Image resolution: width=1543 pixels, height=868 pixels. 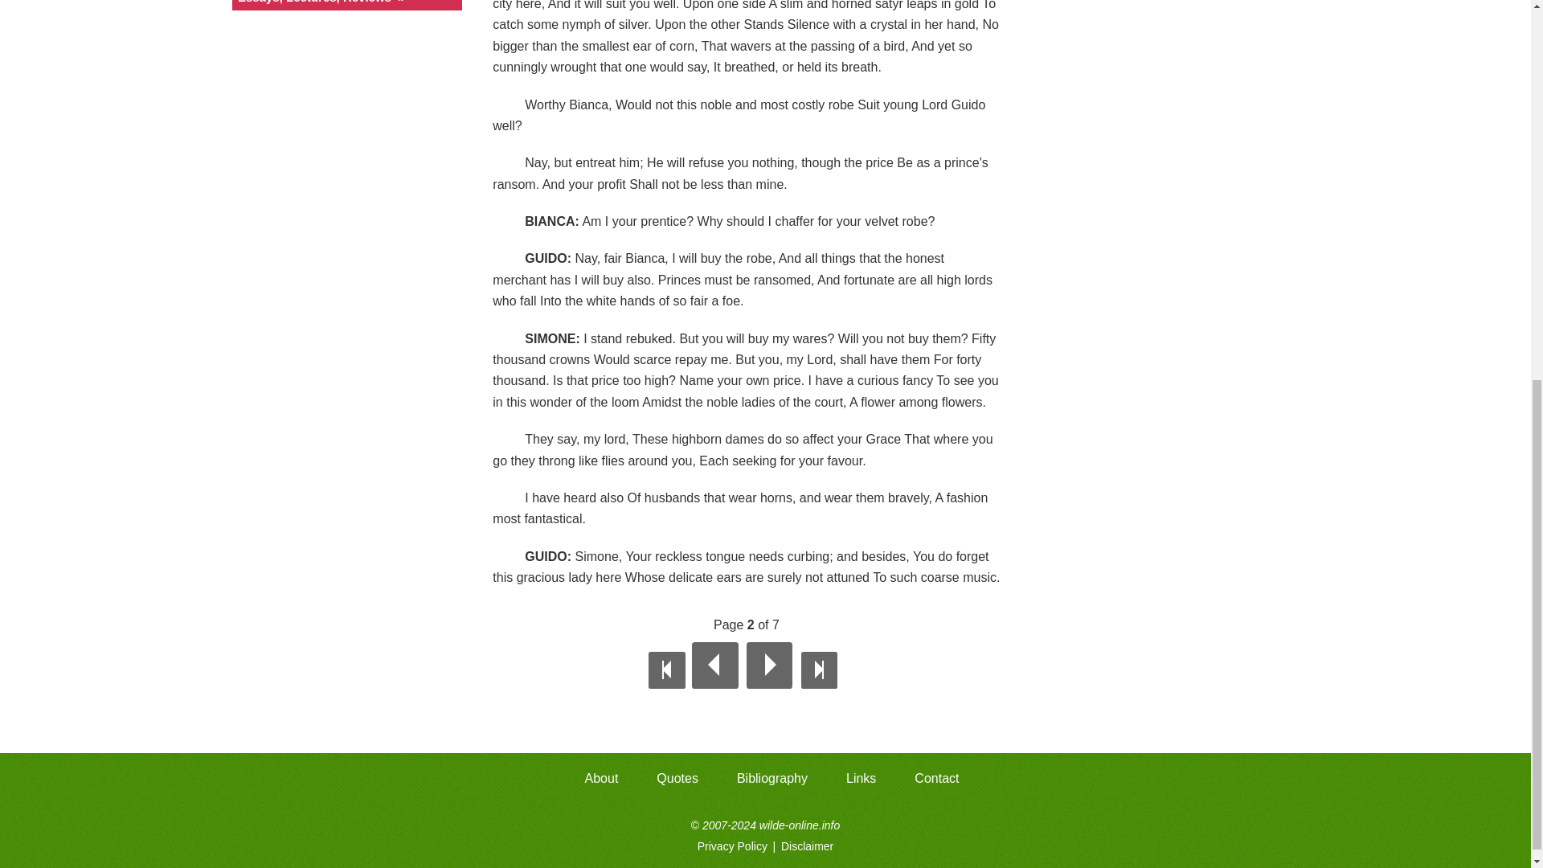 I want to click on Contact, so click(x=936, y=779).